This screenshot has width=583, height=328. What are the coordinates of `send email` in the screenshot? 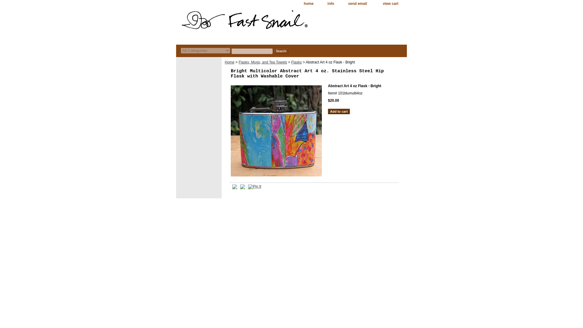 It's located at (358, 4).